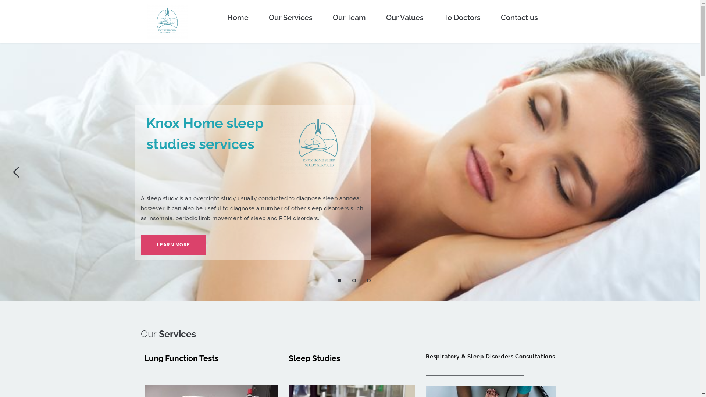 The image size is (706, 397). I want to click on Our Values, so click(405, 18).